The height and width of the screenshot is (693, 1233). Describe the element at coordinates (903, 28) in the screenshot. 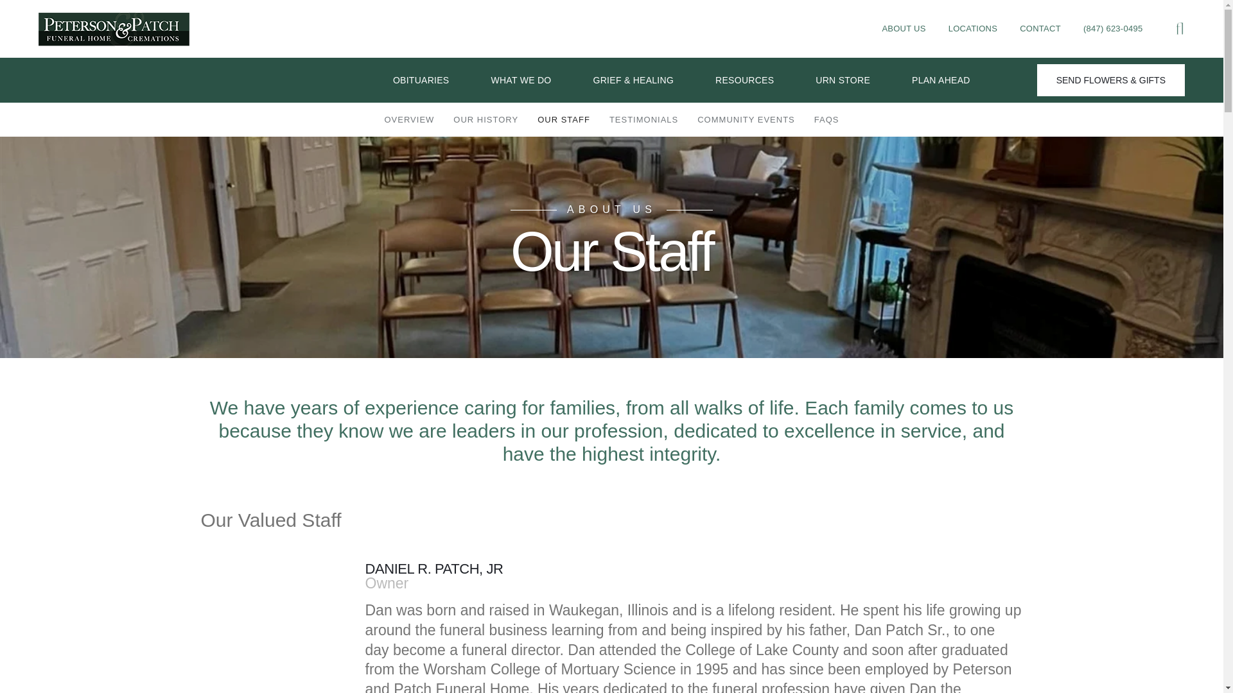

I see `ABOUT US` at that location.